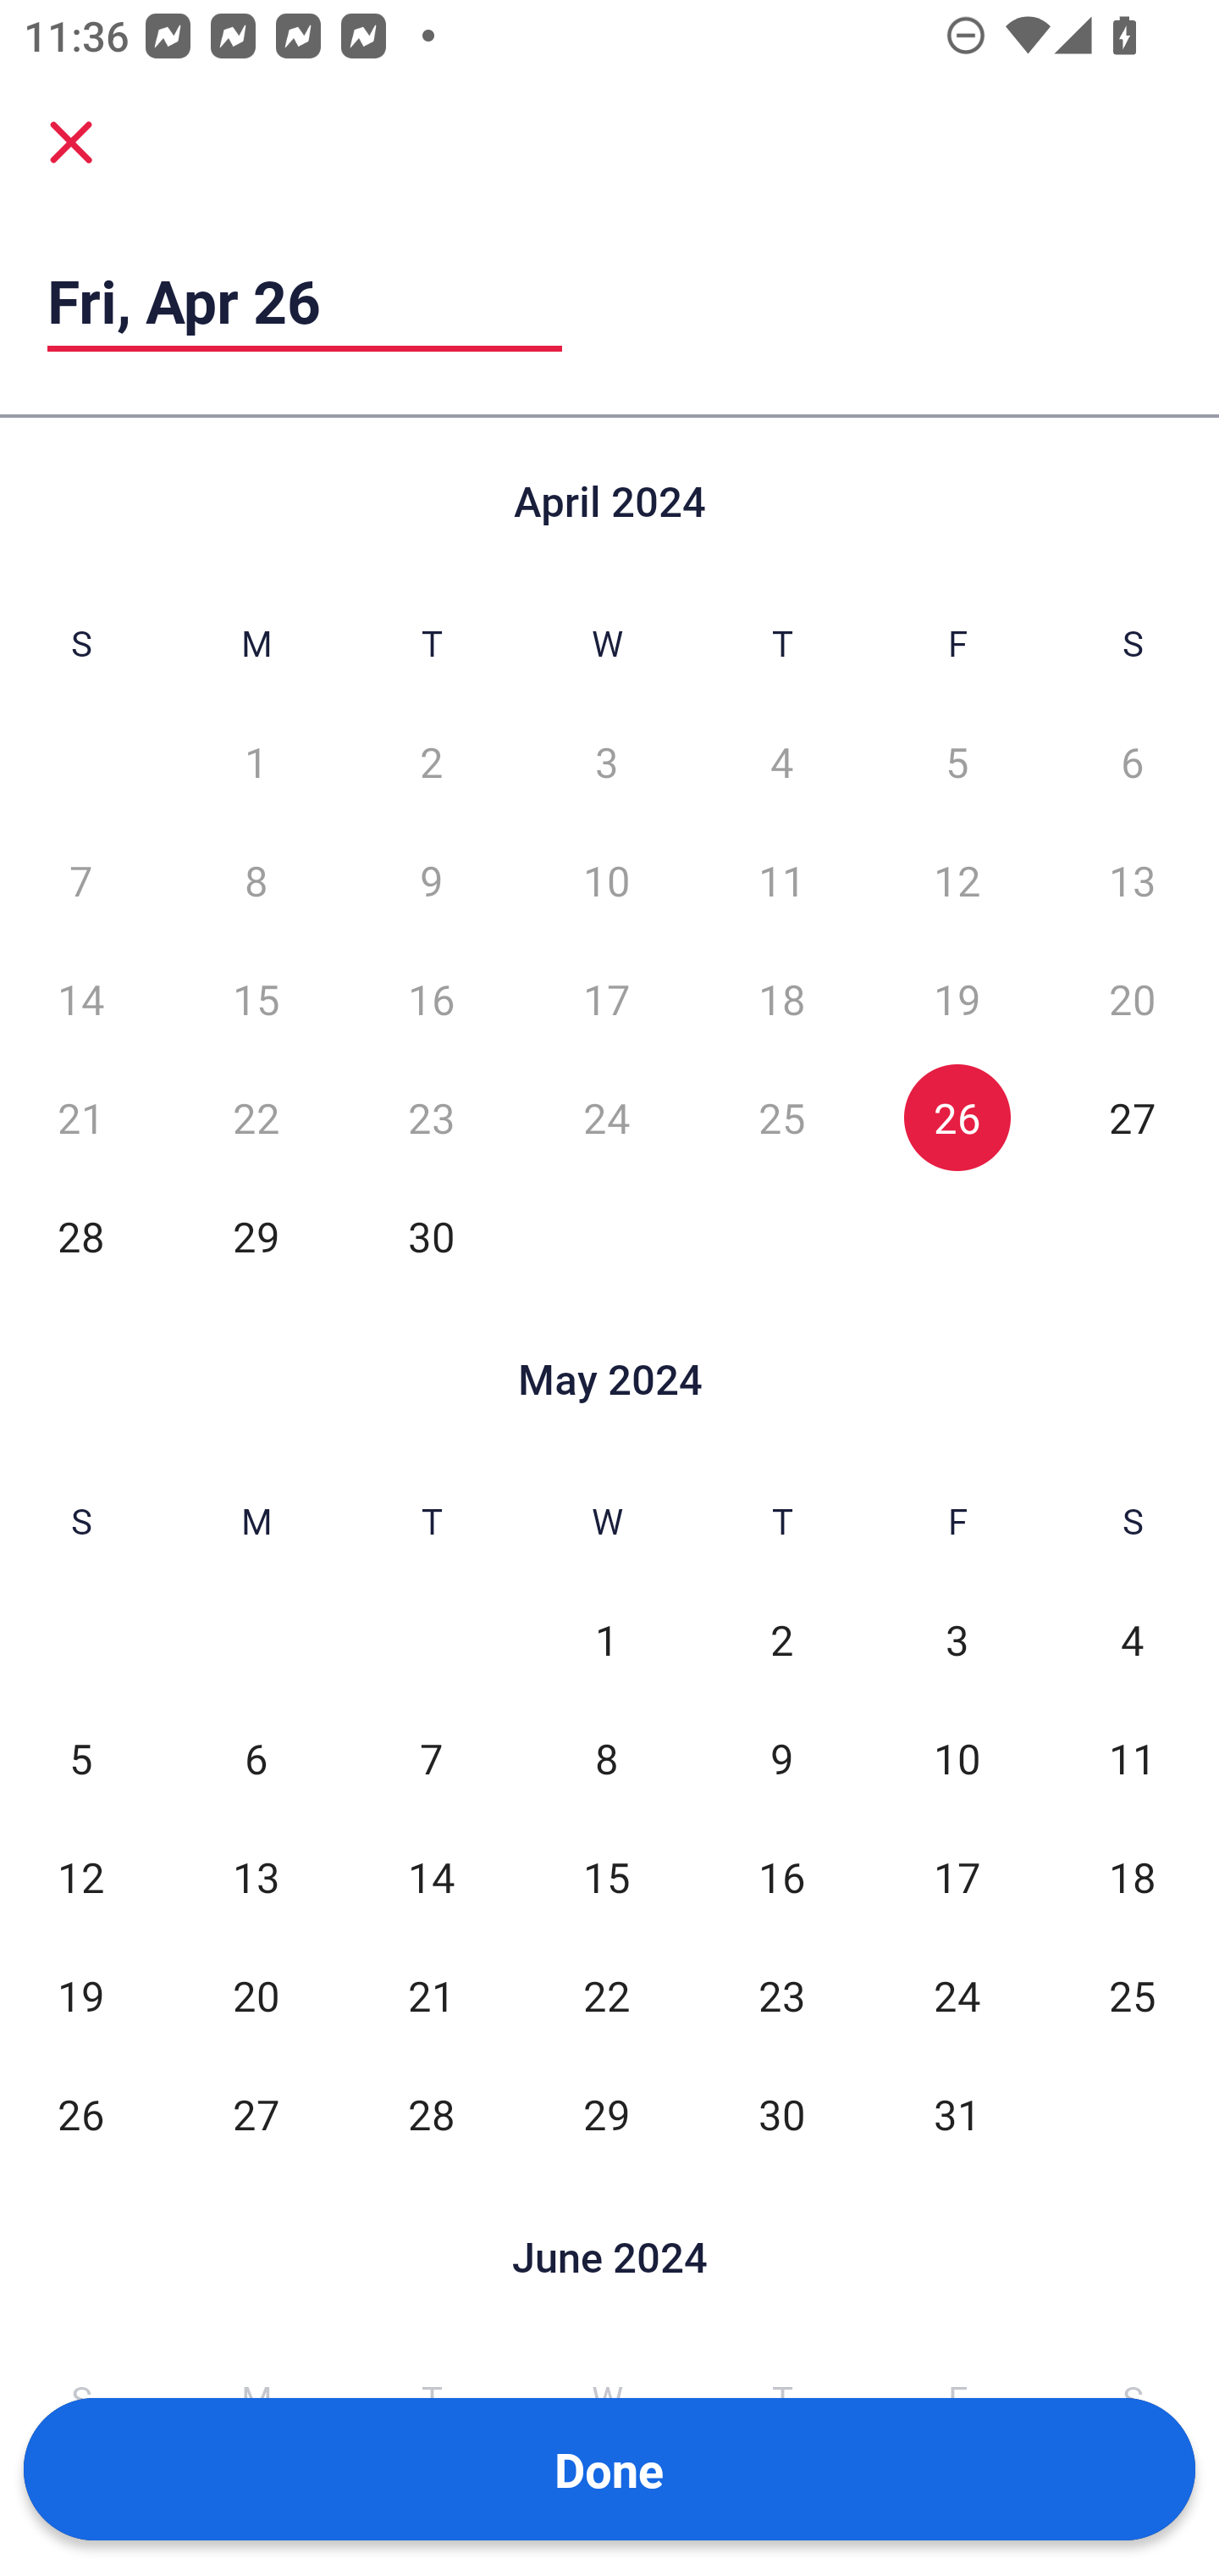 The width and height of the screenshot is (1219, 2576). Describe the element at coordinates (71, 141) in the screenshot. I see `Cancel` at that location.